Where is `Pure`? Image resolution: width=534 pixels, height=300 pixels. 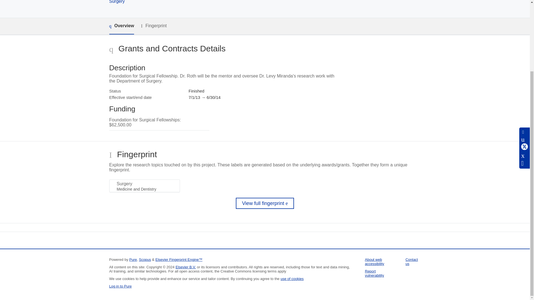
Pure is located at coordinates (133, 259).